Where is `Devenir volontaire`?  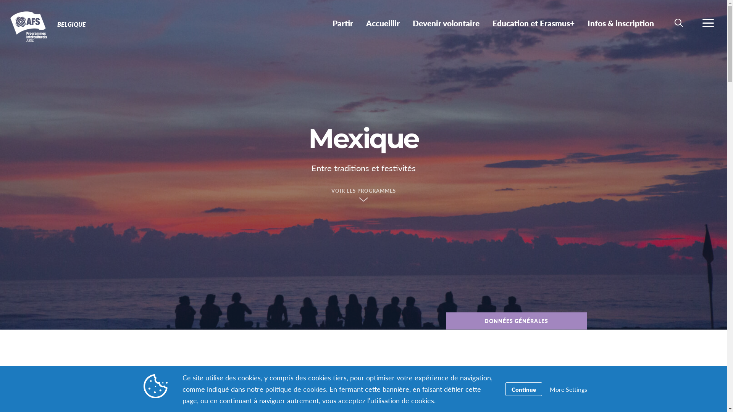
Devenir volontaire is located at coordinates (446, 23).